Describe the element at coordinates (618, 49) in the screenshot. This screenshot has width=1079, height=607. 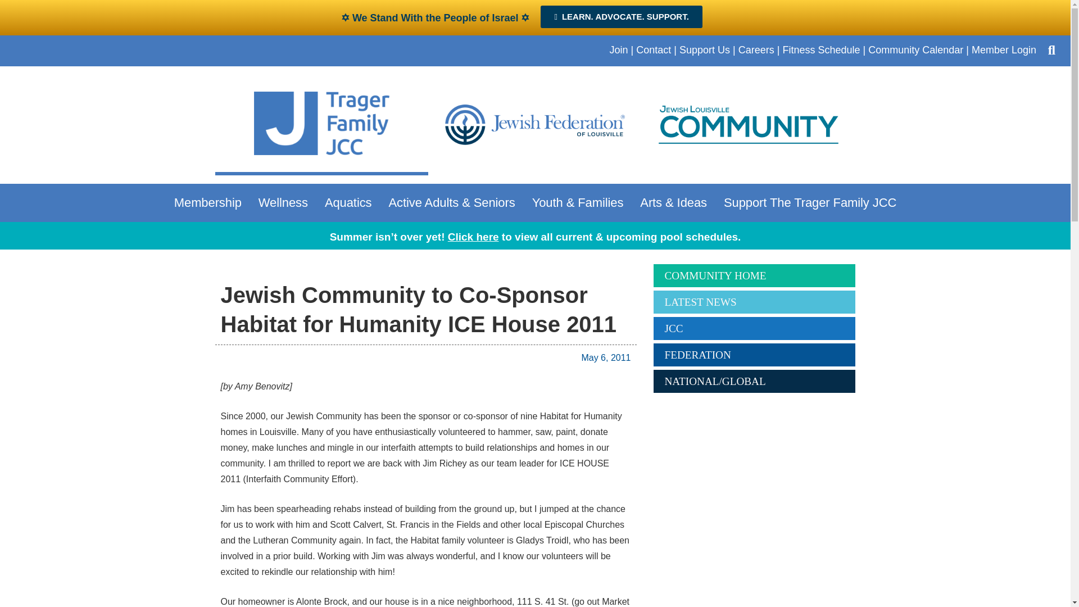
I see `Join` at that location.